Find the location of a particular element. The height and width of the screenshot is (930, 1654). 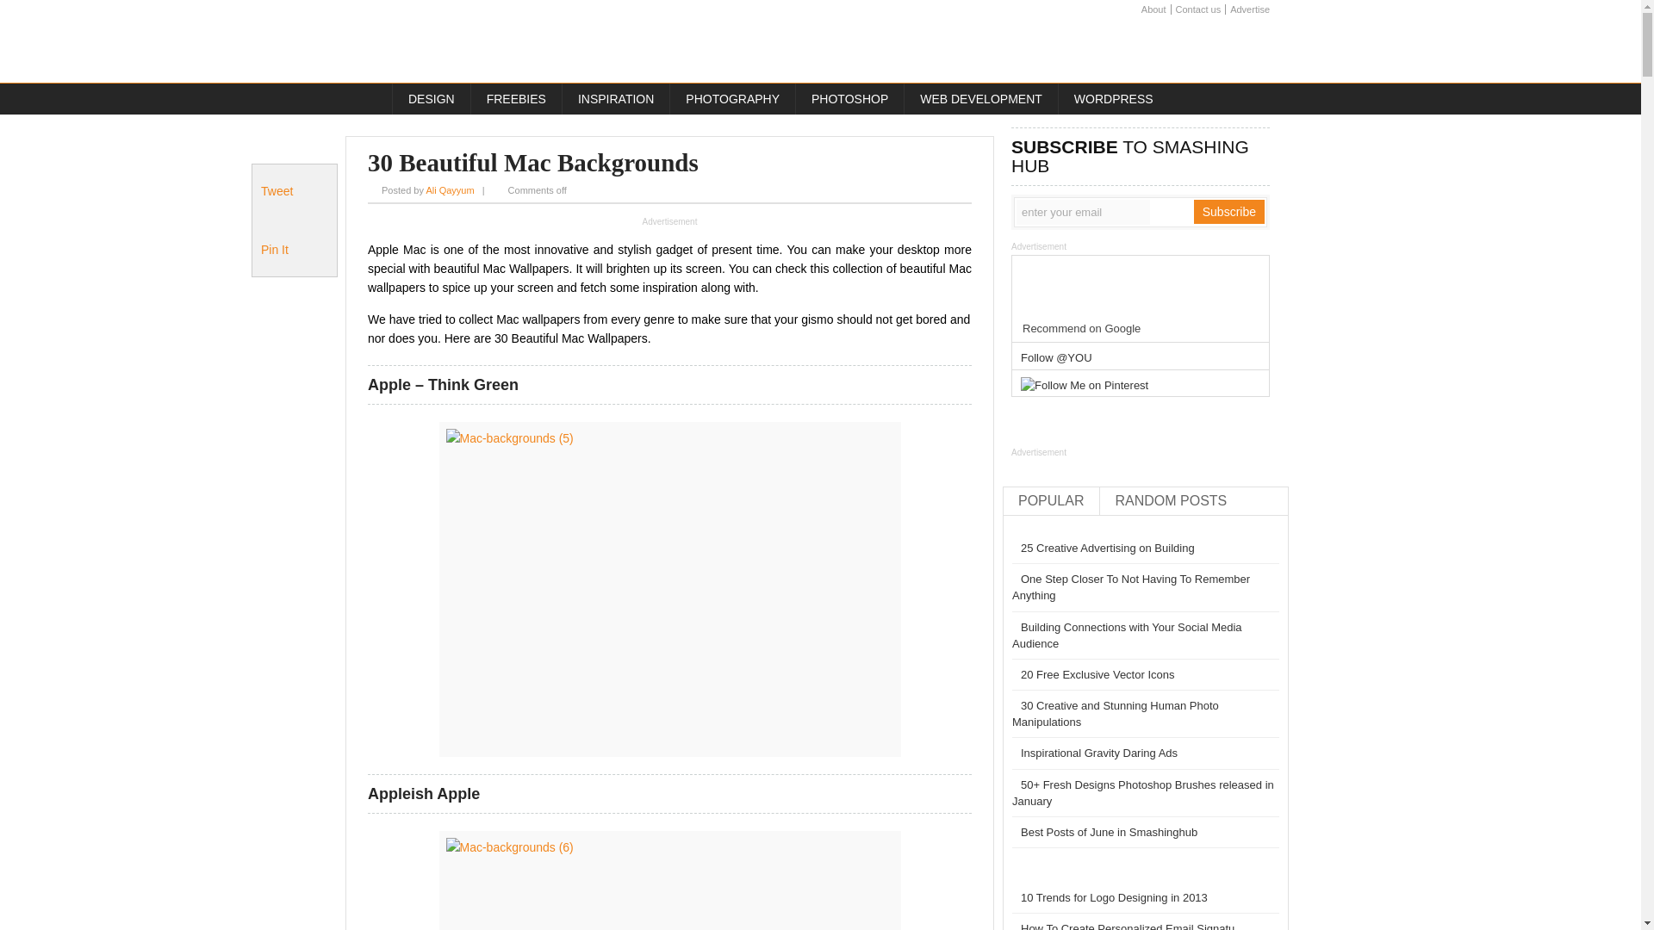

Facebook is located at coordinates (1197, 48).